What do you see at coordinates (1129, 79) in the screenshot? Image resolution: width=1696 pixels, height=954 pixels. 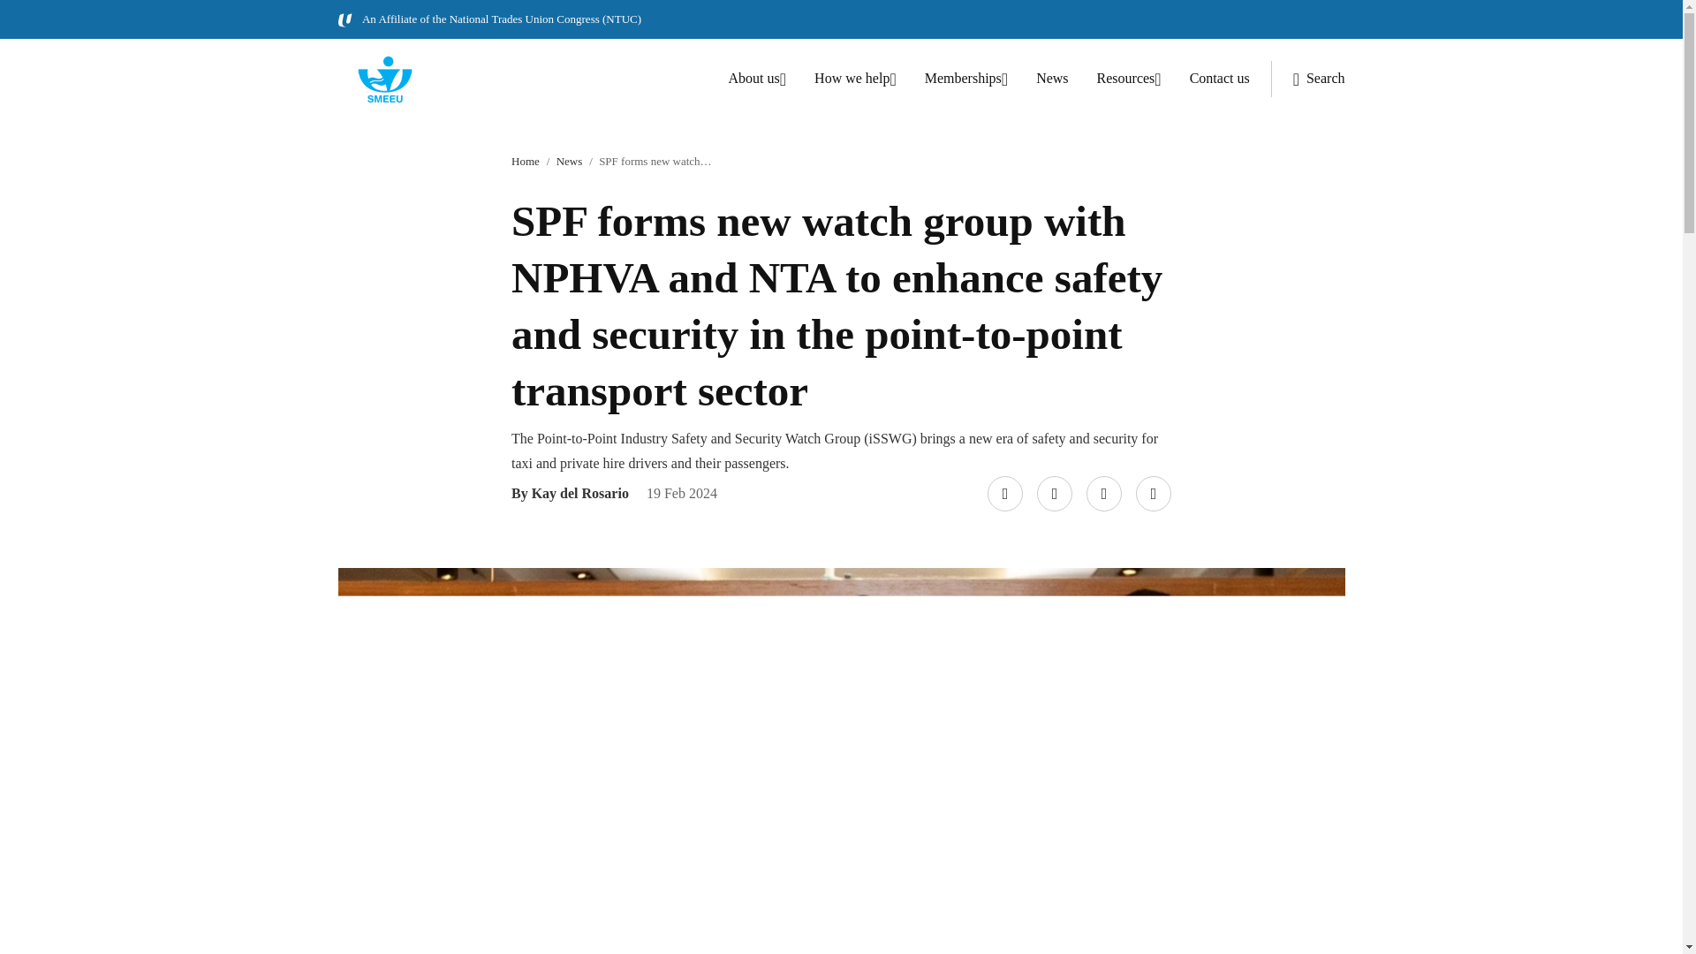 I see `Resources` at bounding box center [1129, 79].